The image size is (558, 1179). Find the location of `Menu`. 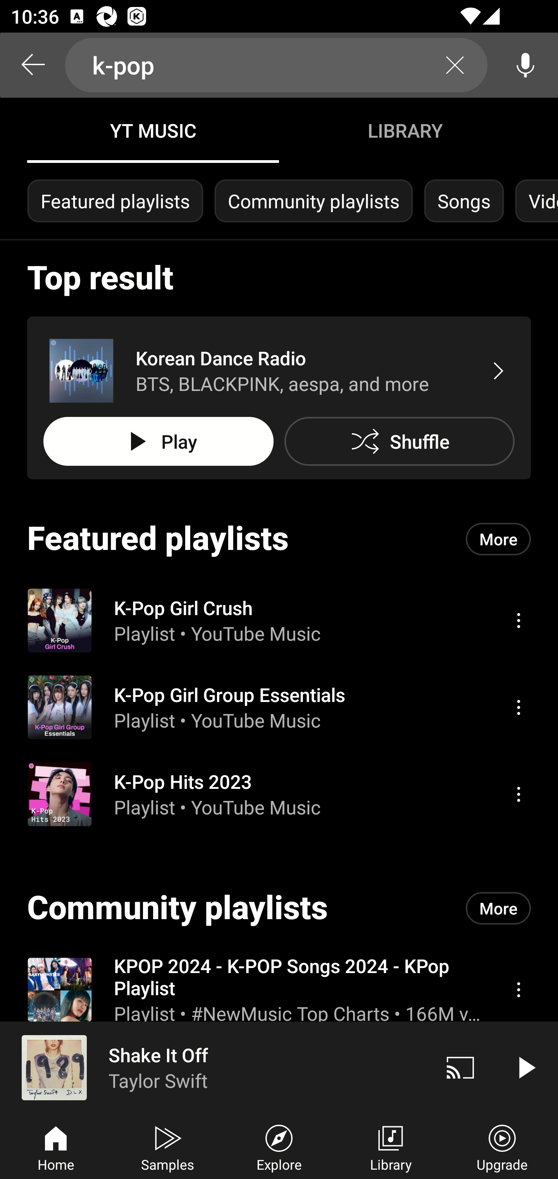

Menu is located at coordinates (518, 620).